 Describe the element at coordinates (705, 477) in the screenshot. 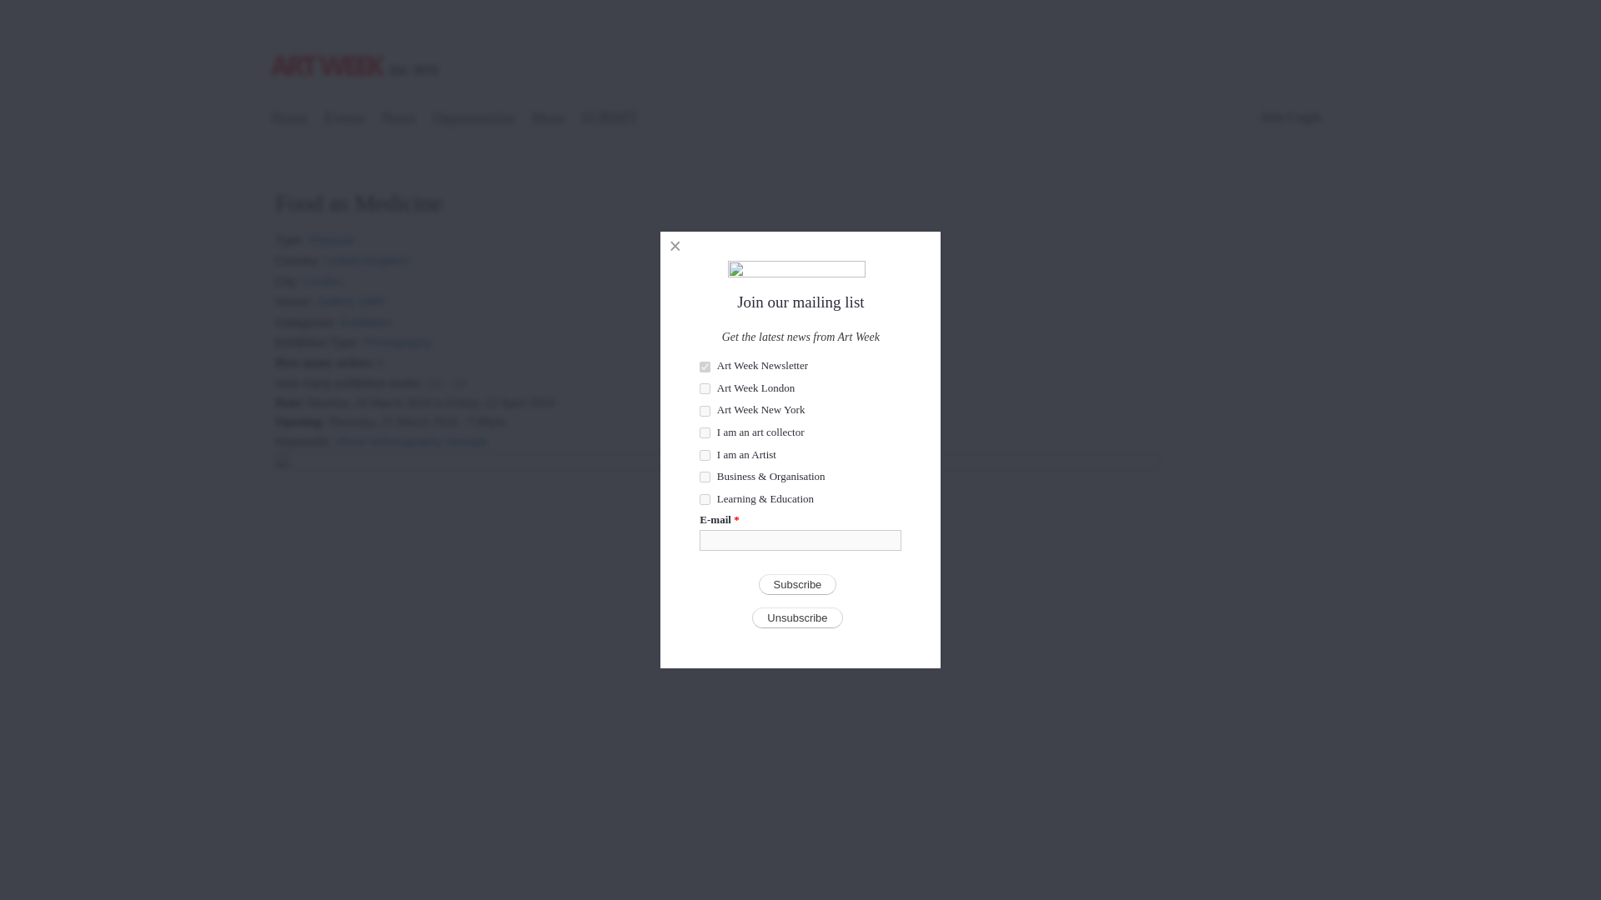

I see `6189` at that location.